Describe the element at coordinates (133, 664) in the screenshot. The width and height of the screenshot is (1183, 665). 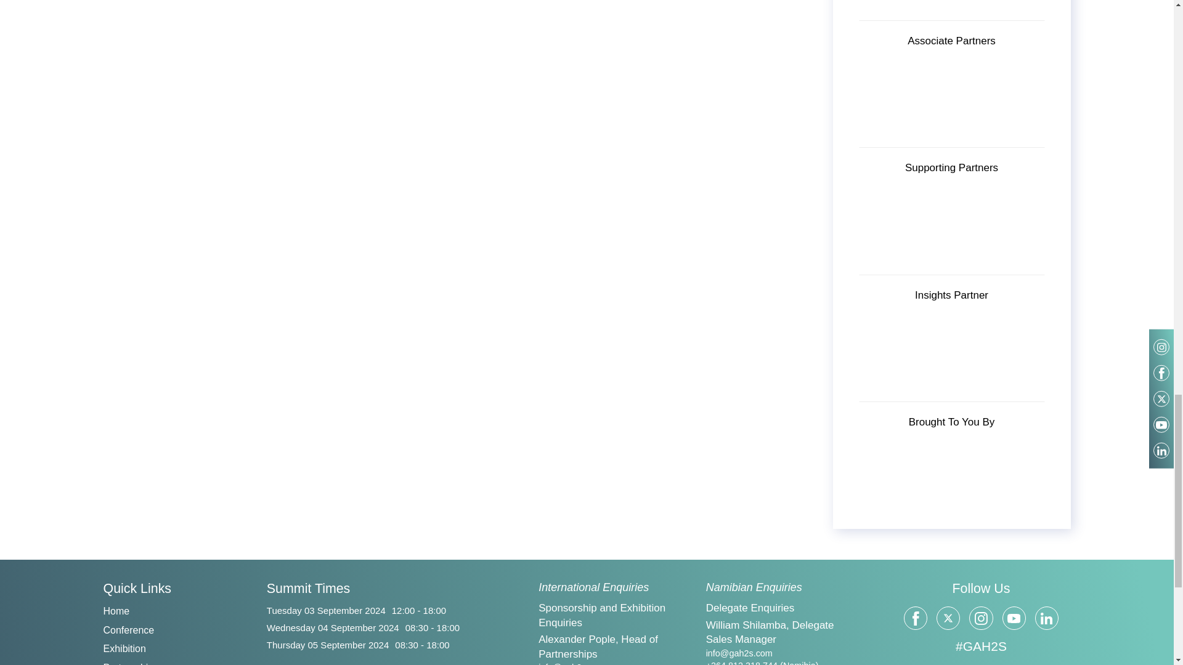
I see `Partnership Opportunities` at that location.